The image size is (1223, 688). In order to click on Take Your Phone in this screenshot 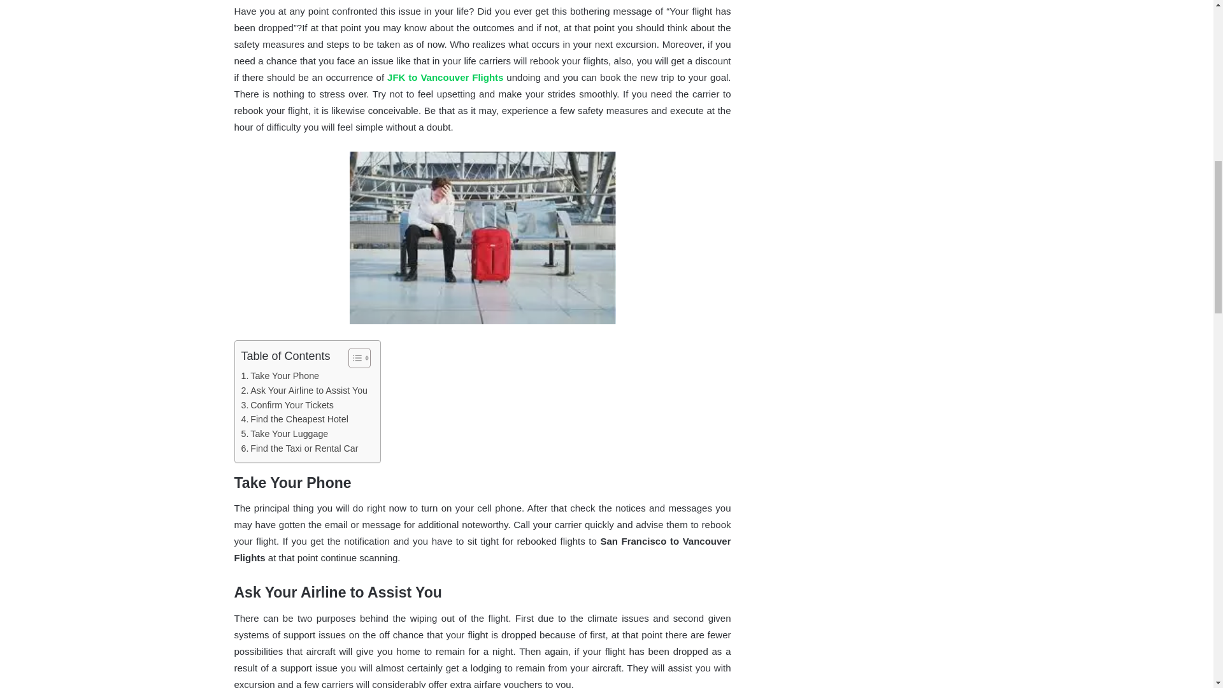, I will do `click(280, 376)`.